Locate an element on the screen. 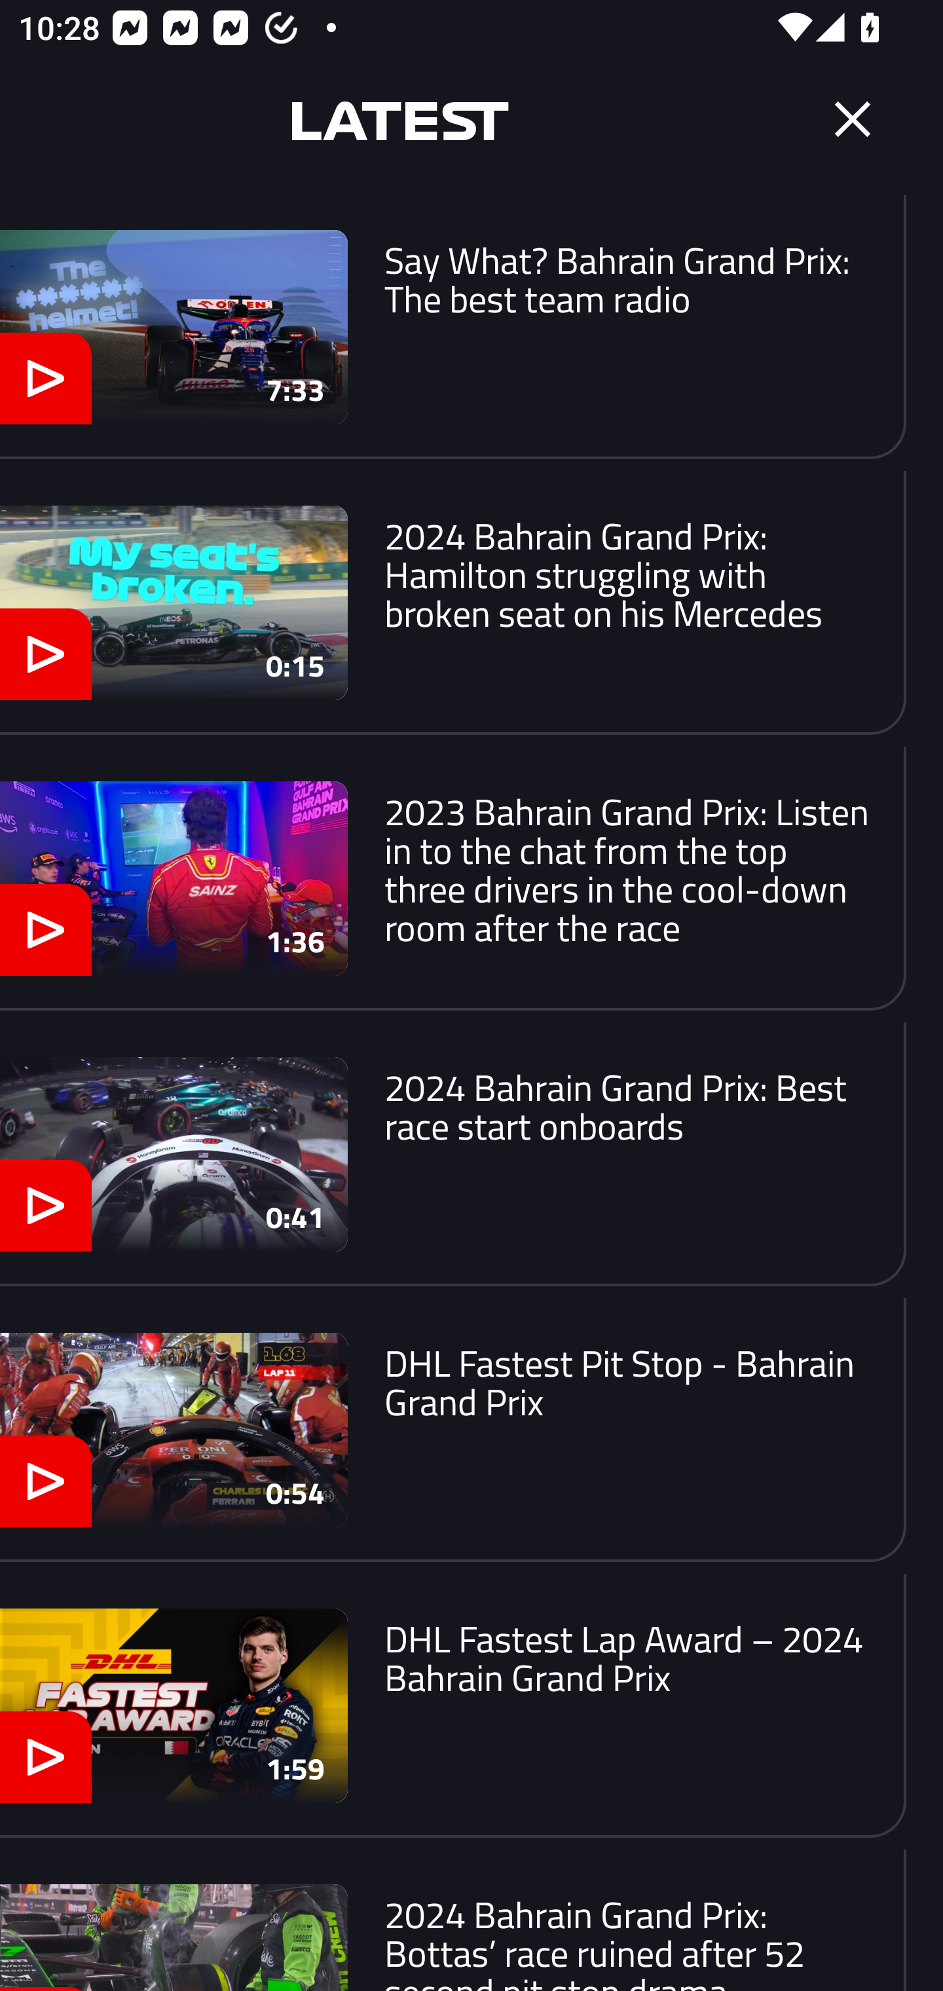 The height and width of the screenshot is (1991, 943). Video - Icon is located at coordinates (46, 1758).